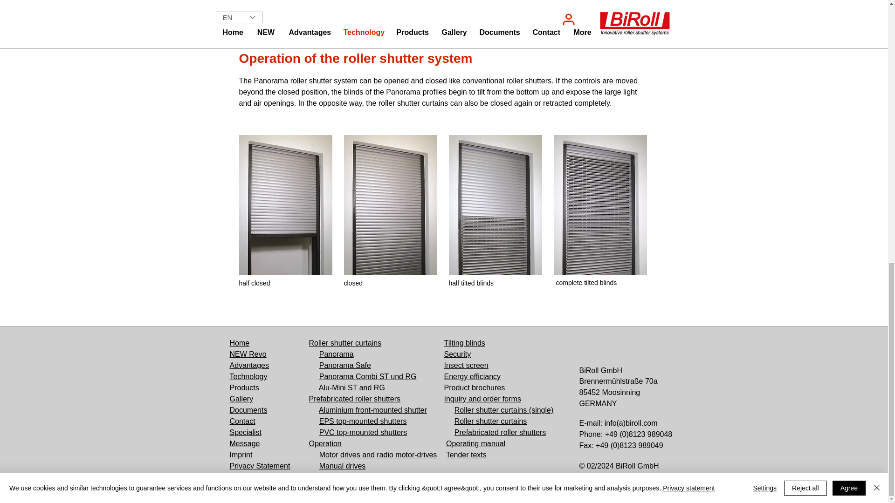 The height and width of the screenshot is (503, 895). Describe the element at coordinates (239, 343) in the screenshot. I see `Home` at that location.